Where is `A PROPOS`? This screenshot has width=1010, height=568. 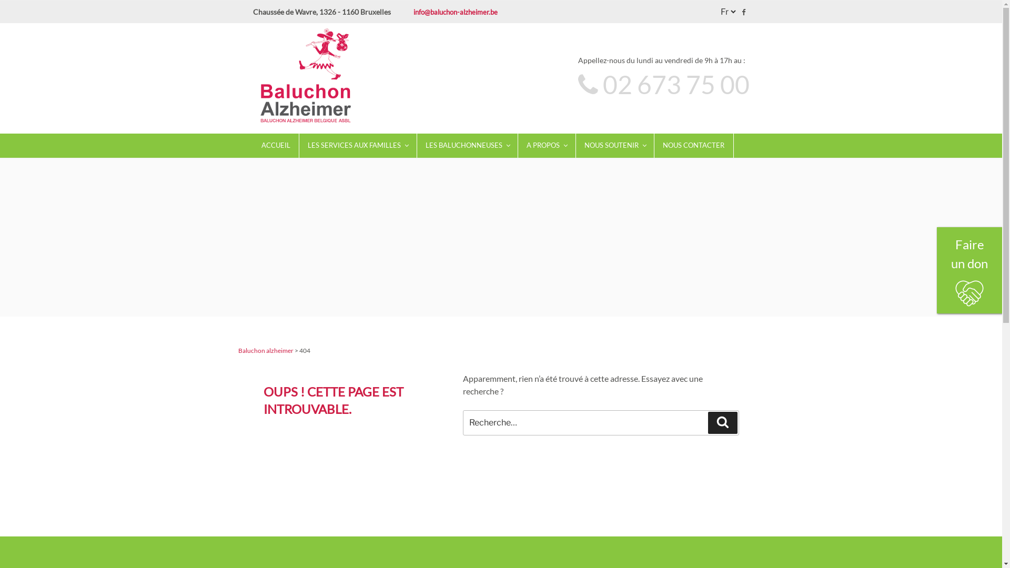
A PROPOS is located at coordinates (547, 146).